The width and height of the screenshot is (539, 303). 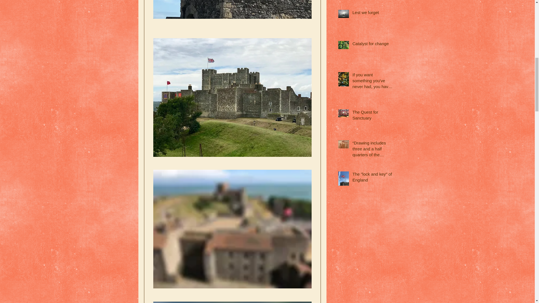 I want to click on The Quest for Sanctuary, so click(x=373, y=116).